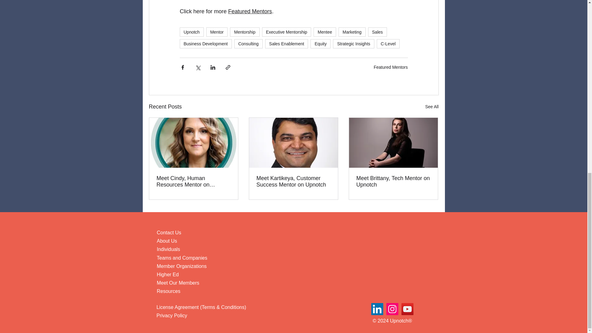 Image resolution: width=592 pixels, height=333 pixels. I want to click on Mentorship, so click(245, 32).